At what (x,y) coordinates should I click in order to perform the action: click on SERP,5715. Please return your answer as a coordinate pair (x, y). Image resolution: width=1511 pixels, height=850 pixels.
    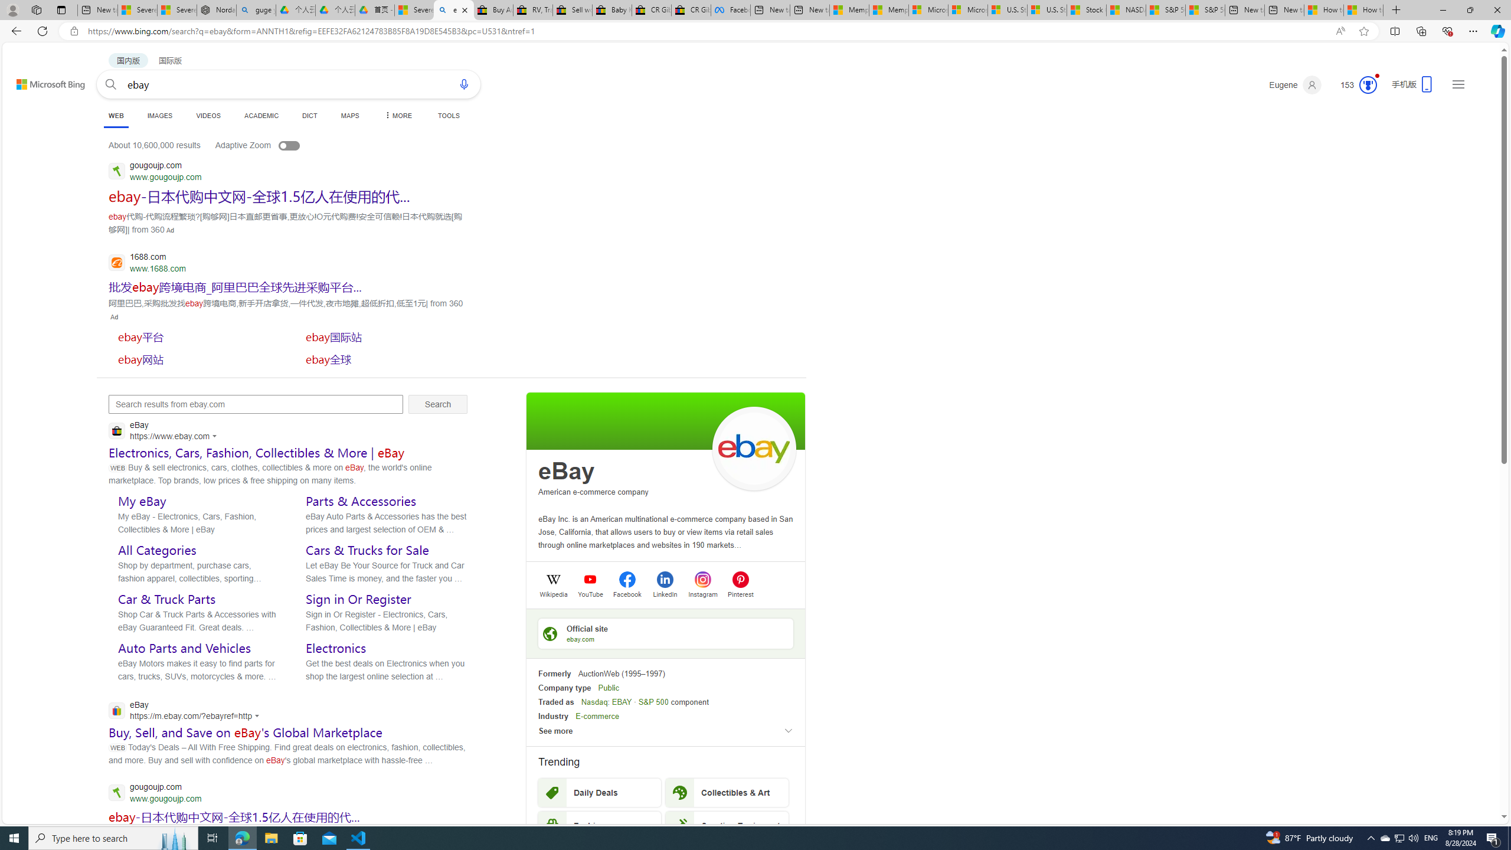
    Looking at the image, I should click on (384, 359).